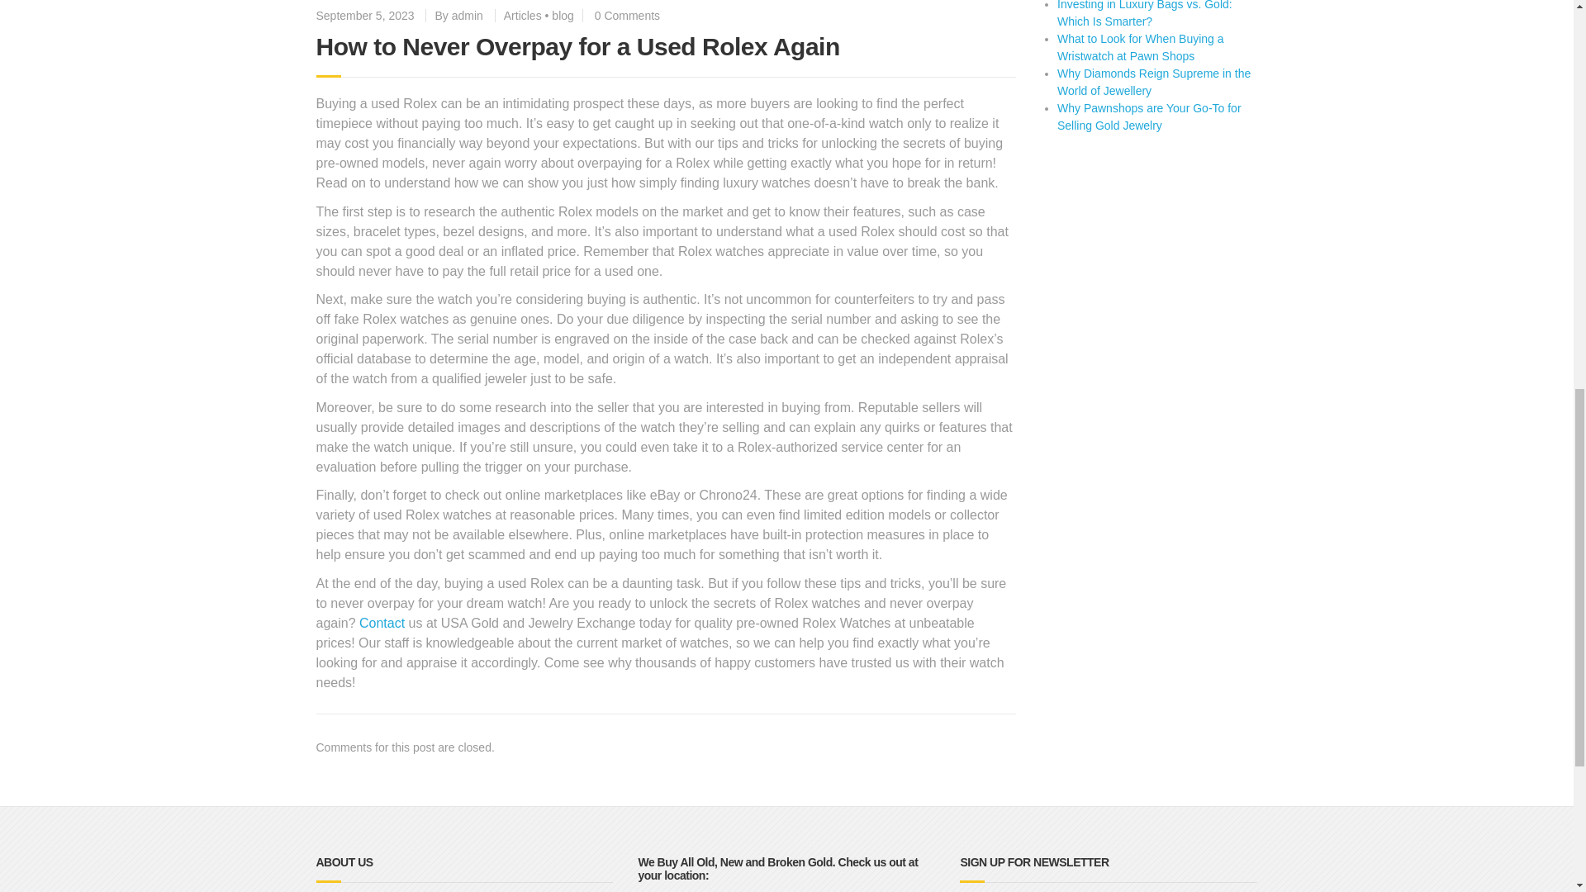 This screenshot has width=1586, height=892. I want to click on 0 Comments, so click(627, 15).